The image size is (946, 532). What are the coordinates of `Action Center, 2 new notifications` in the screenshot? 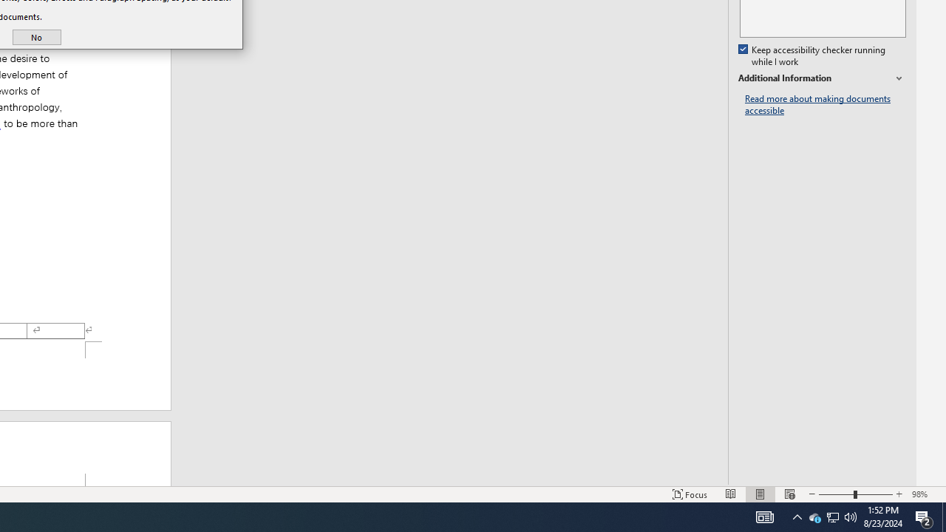 It's located at (924, 517).